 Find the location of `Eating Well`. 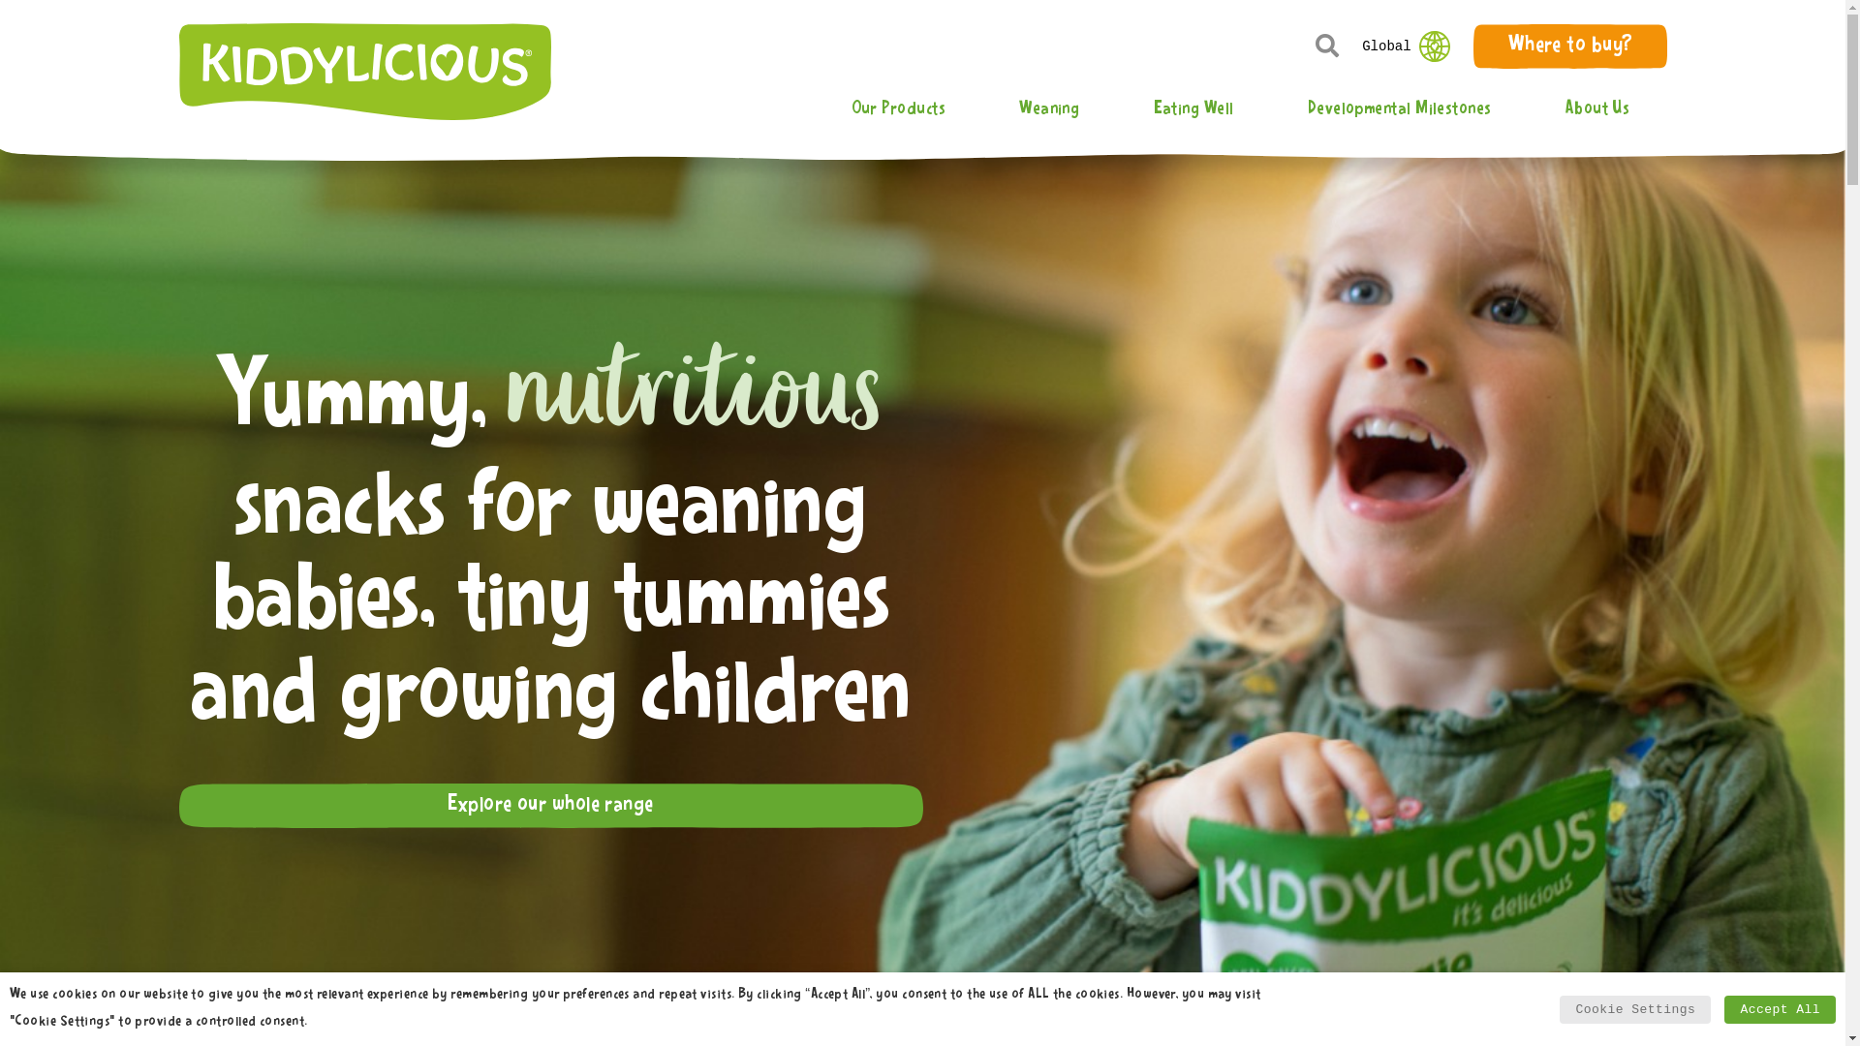

Eating Well is located at coordinates (1193, 108).